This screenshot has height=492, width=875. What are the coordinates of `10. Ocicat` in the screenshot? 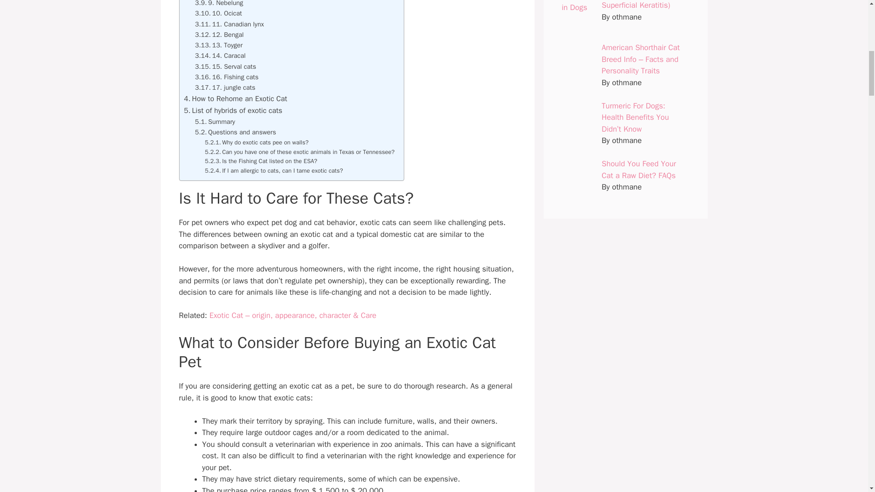 It's located at (219, 14).